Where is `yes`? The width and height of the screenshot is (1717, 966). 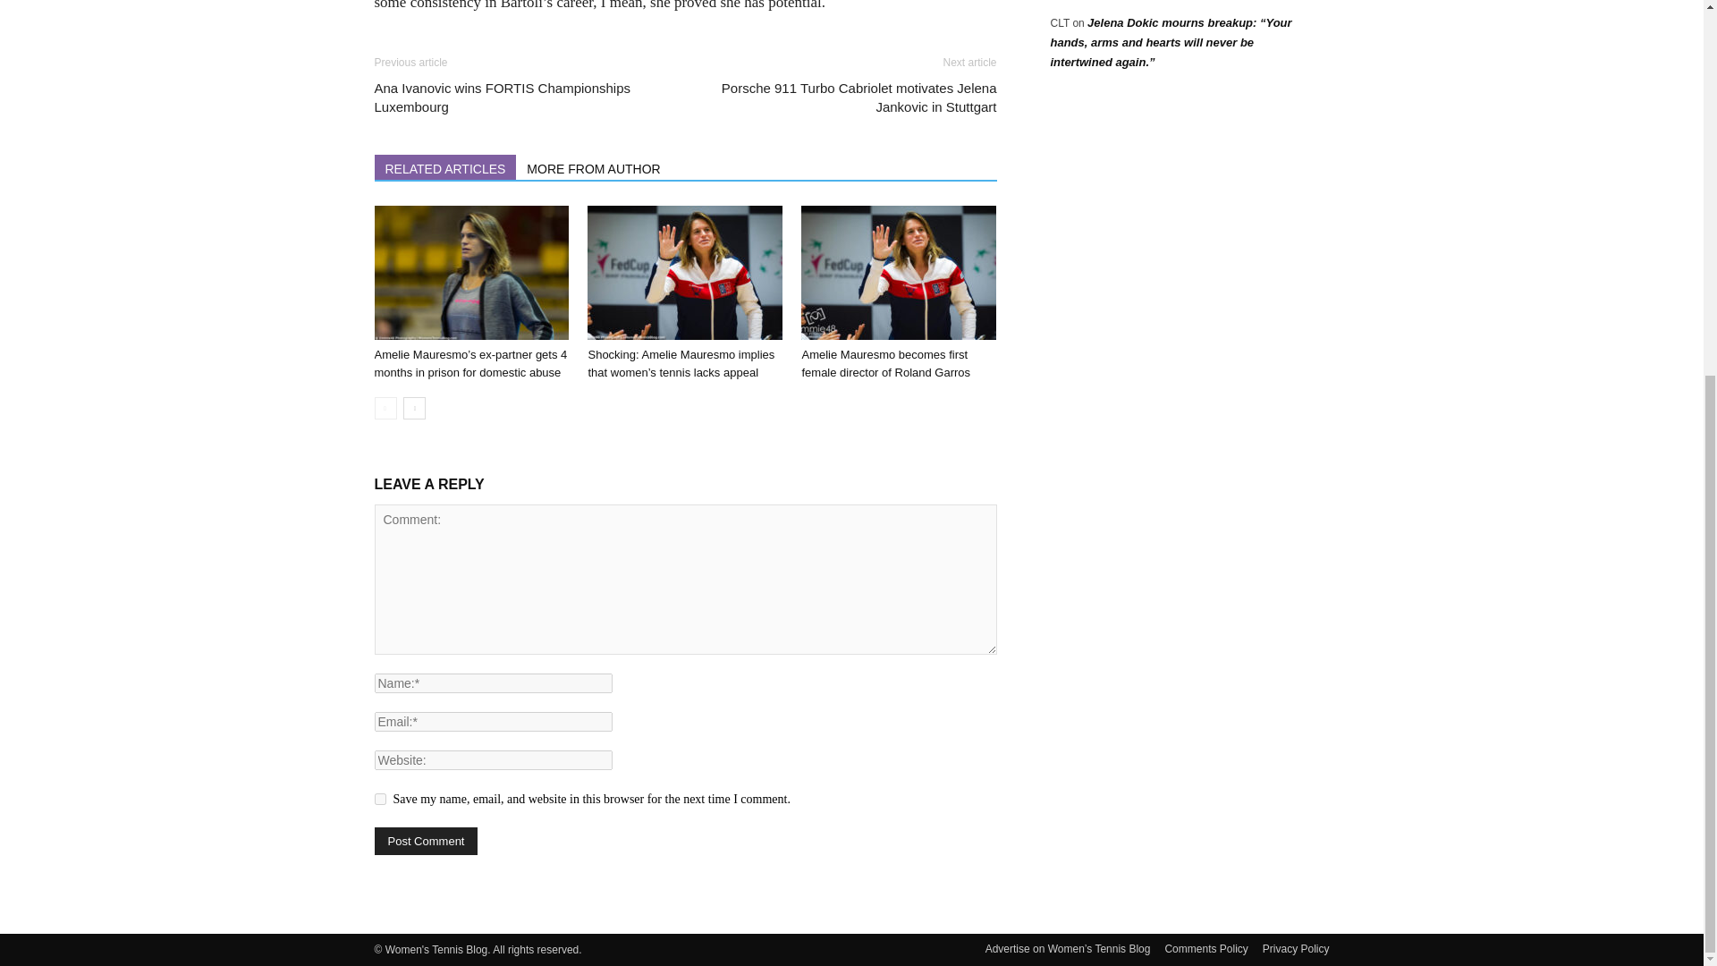 yes is located at coordinates (379, 798).